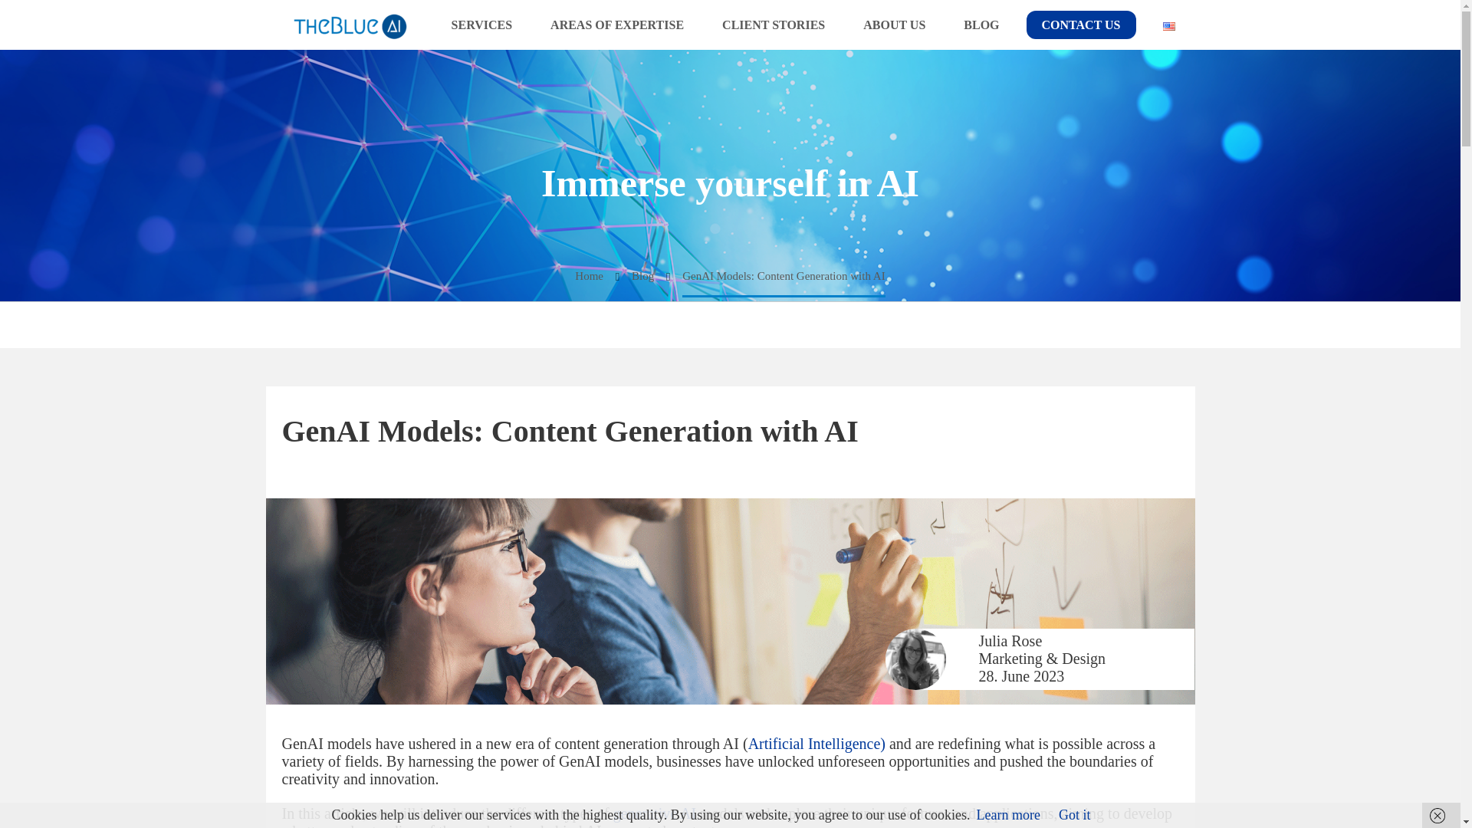 This screenshot has height=828, width=1472. I want to click on SERVICES, so click(481, 25).